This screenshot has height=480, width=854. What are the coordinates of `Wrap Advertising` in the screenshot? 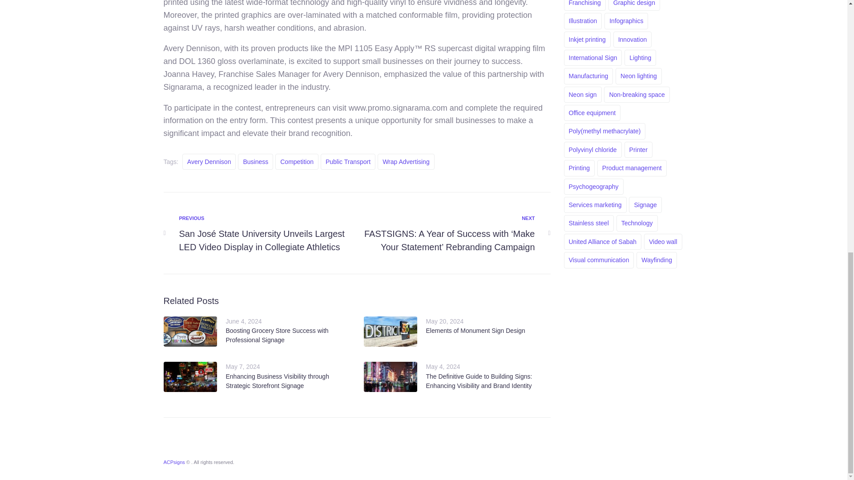 It's located at (406, 162).